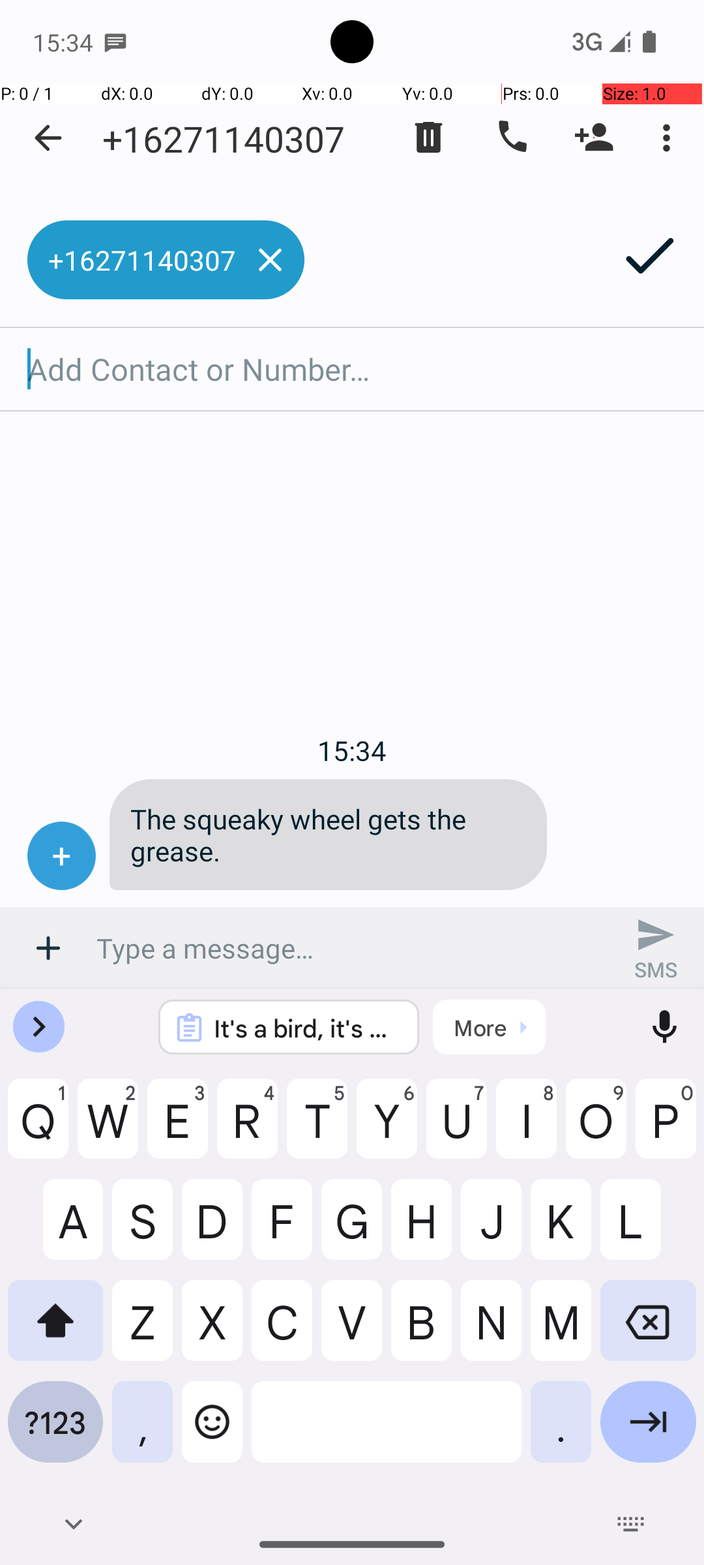 This screenshot has width=704, height=1565. What do you see at coordinates (306, 1028) in the screenshot?
I see `It's a bird, it's a plane.` at bounding box center [306, 1028].